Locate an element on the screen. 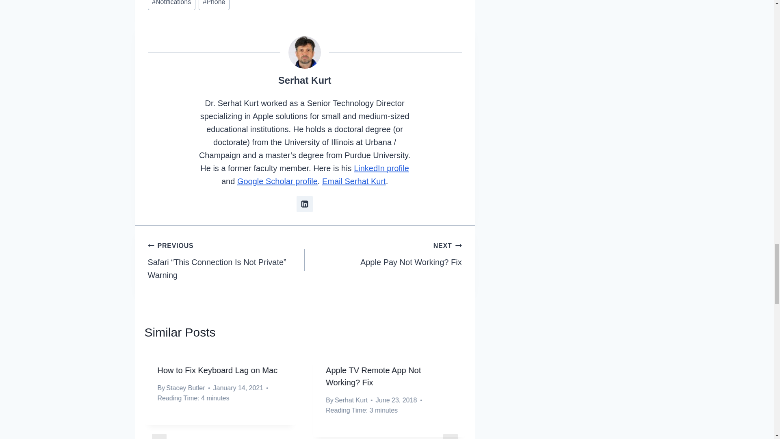 This screenshot has width=780, height=439. Google Scholar profile is located at coordinates (277, 181).